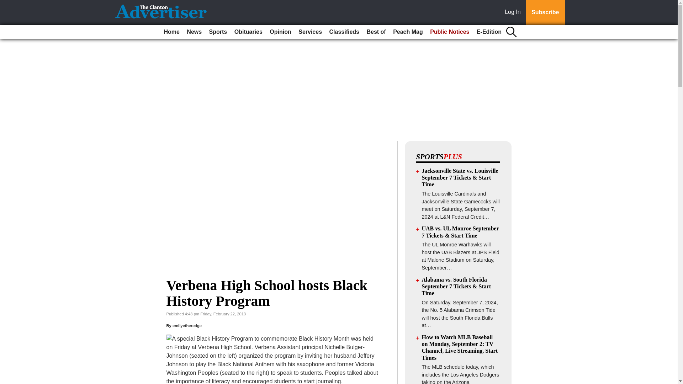  I want to click on Sports, so click(218, 32).